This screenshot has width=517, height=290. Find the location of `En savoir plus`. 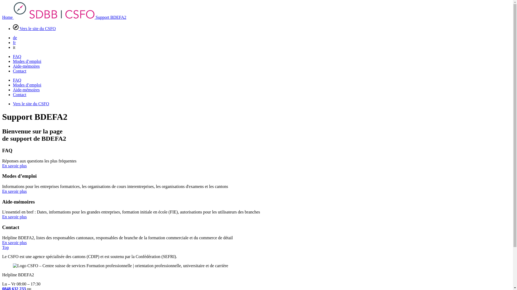

En savoir plus is located at coordinates (15, 165).